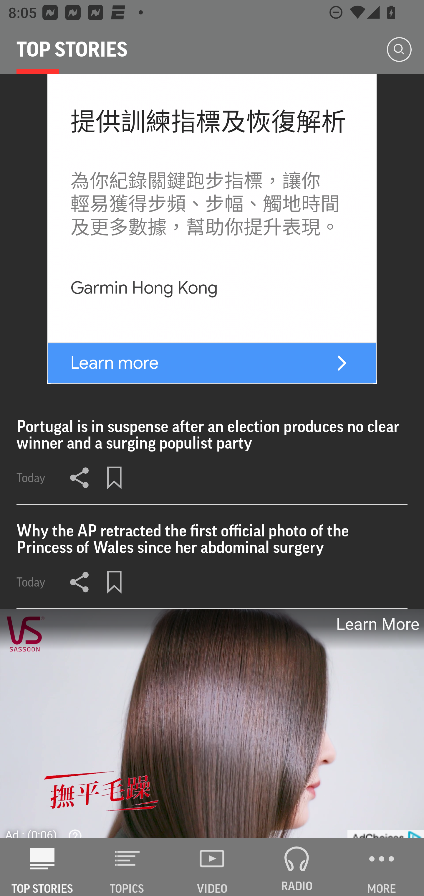 This screenshot has width=424, height=896. I want to click on MORE, so click(382, 867).